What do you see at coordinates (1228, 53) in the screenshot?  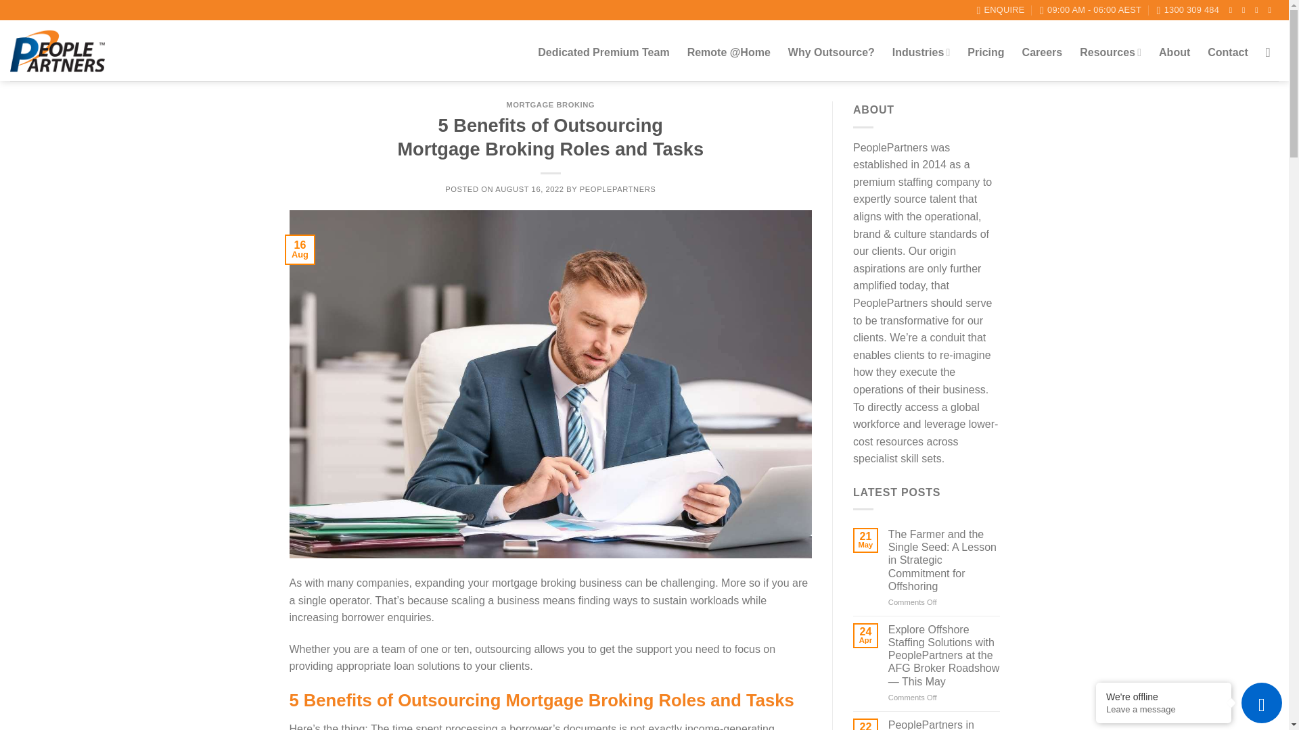 I see `Contact` at bounding box center [1228, 53].